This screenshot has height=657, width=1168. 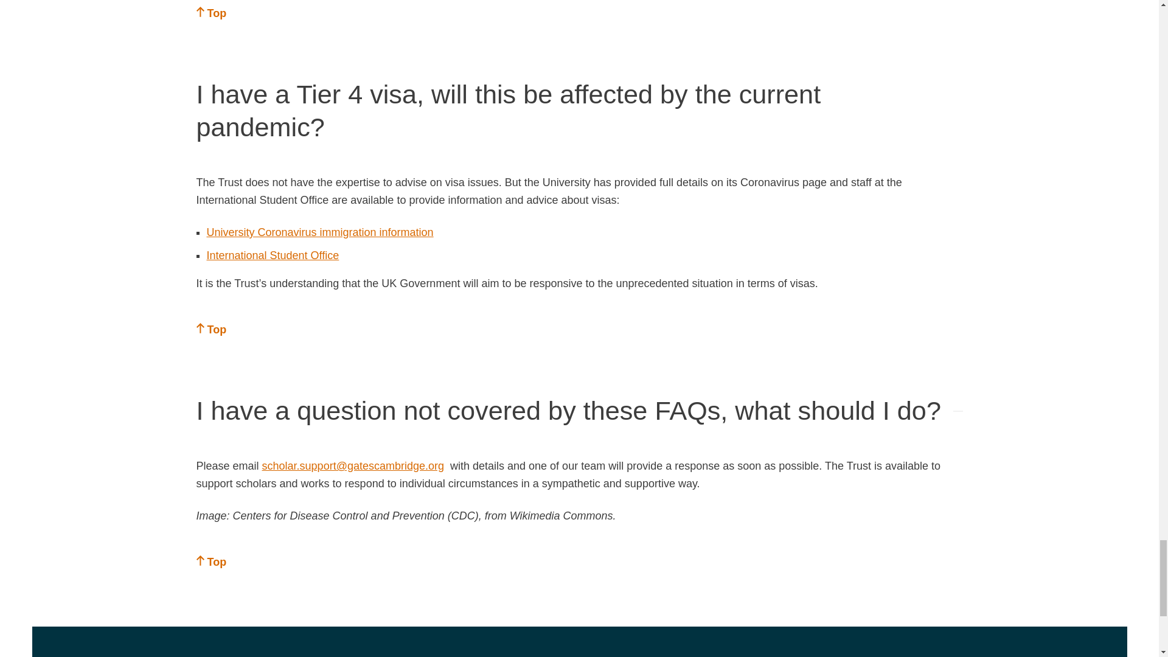 What do you see at coordinates (211, 330) in the screenshot?
I see `Top` at bounding box center [211, 330].